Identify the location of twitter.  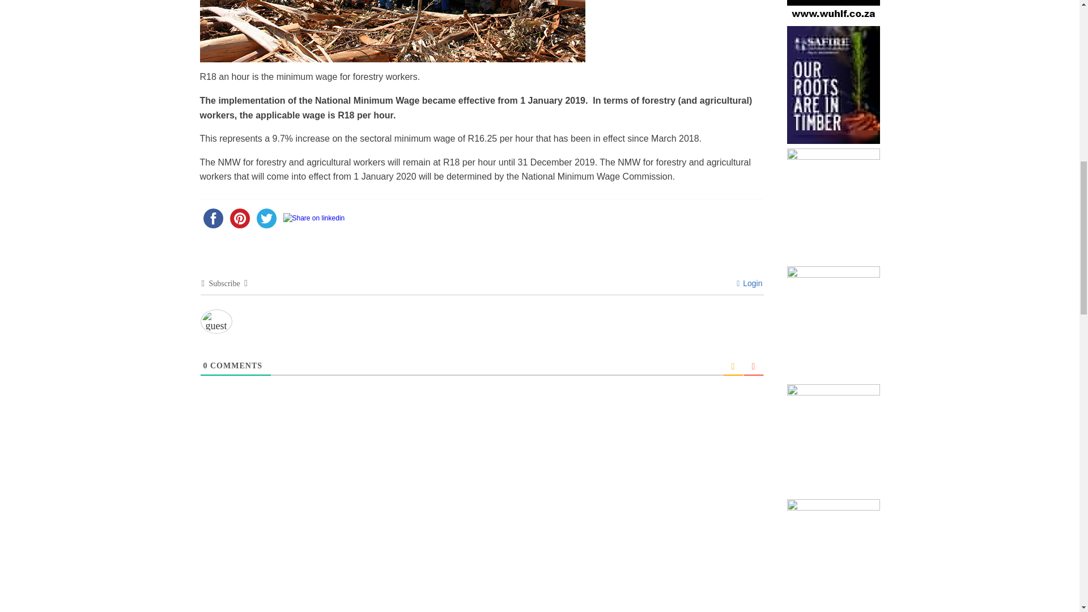
(266, 218).